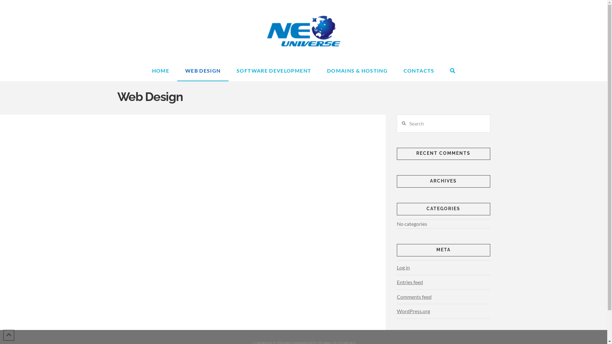  Describe the element at coordinates (9, 335) in the screenshot. I see `Back to Top` at that location.